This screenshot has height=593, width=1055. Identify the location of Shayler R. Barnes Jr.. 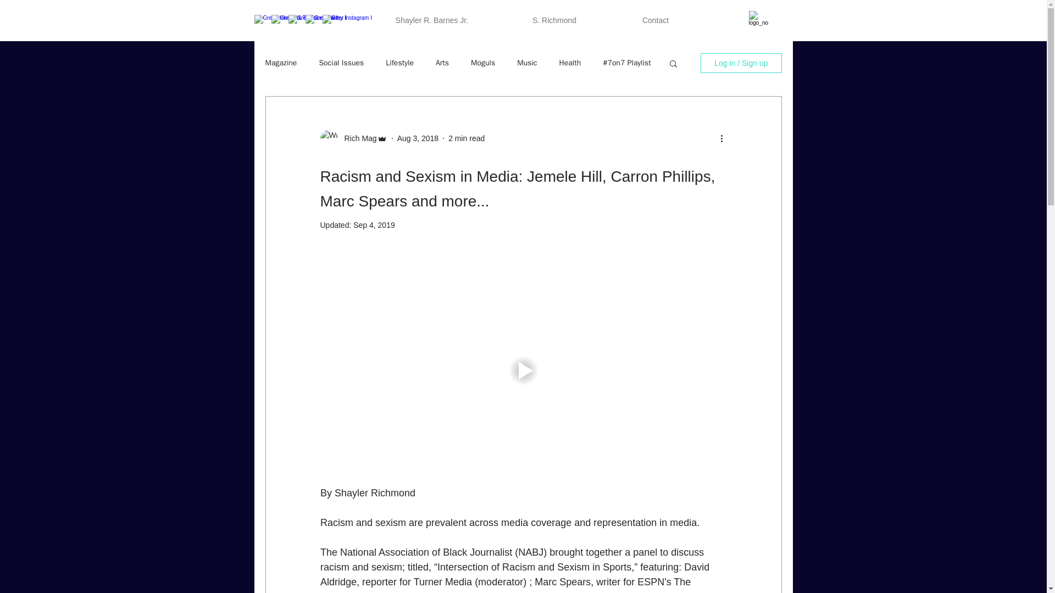
(431, 20).